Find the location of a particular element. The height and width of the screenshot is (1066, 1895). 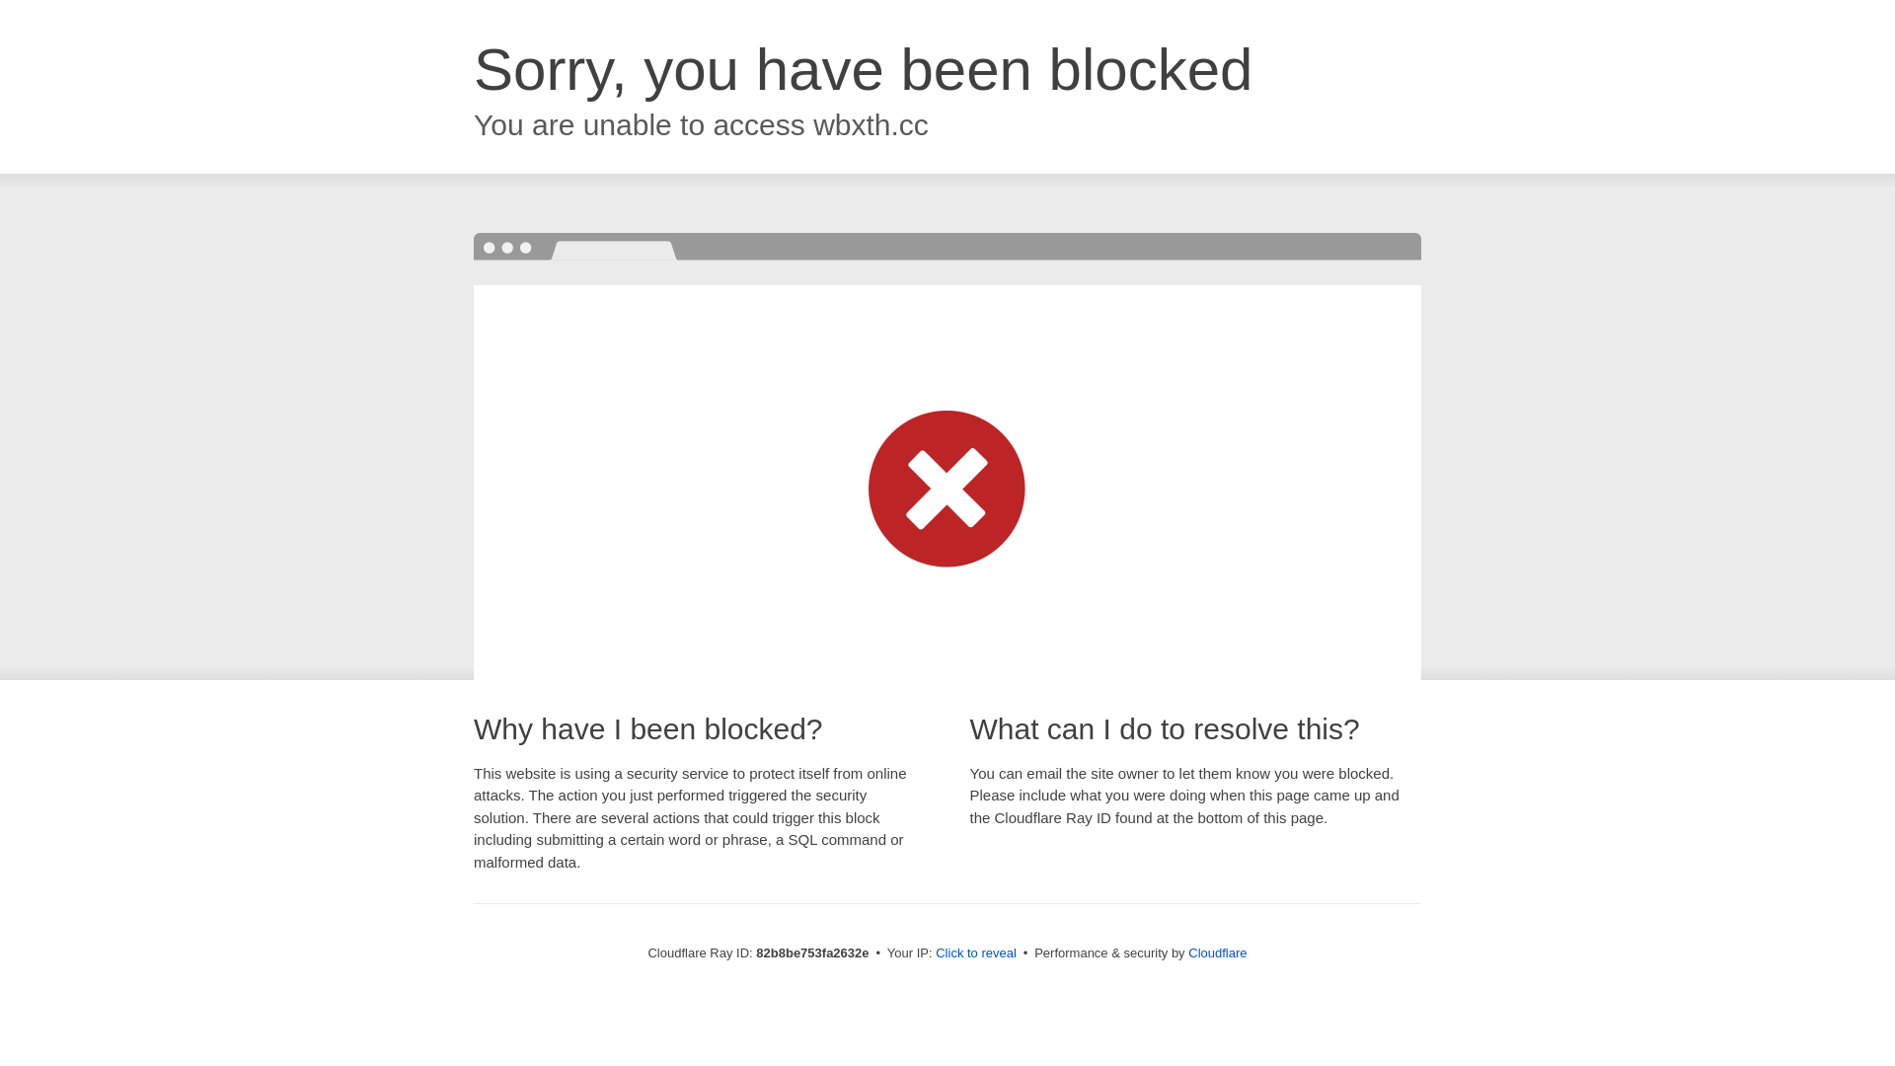

Click to reveal is located at coordinates (976, 953).